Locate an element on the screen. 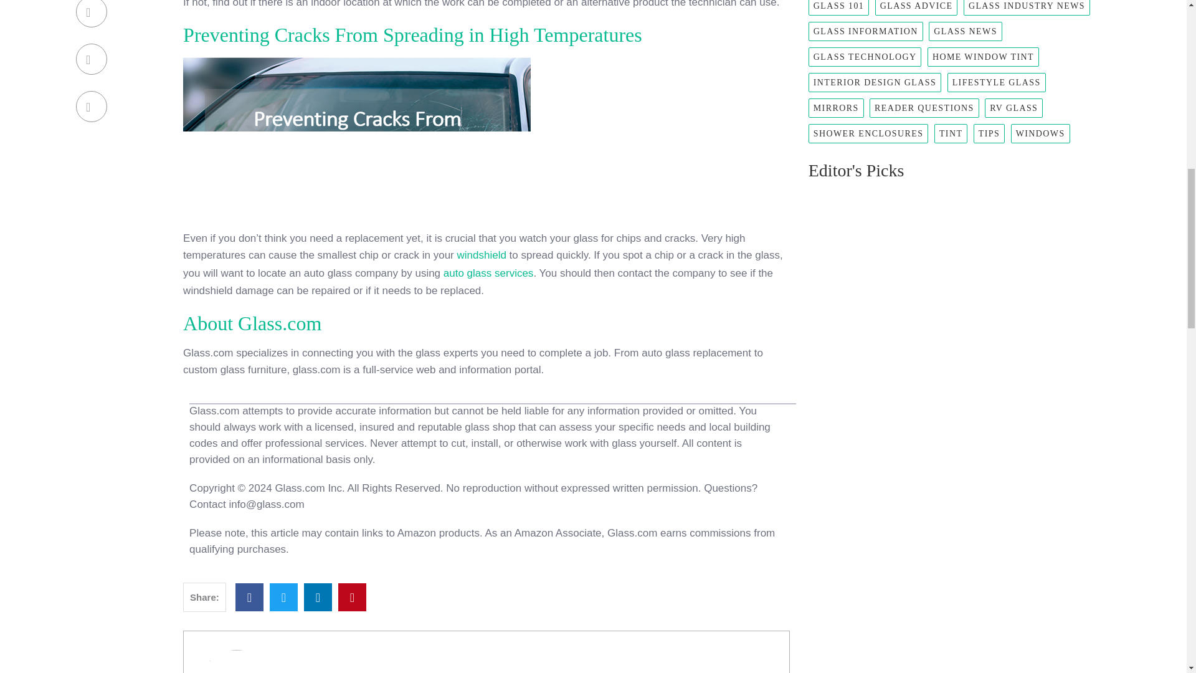  windshield is located at coordinates (481, 255).